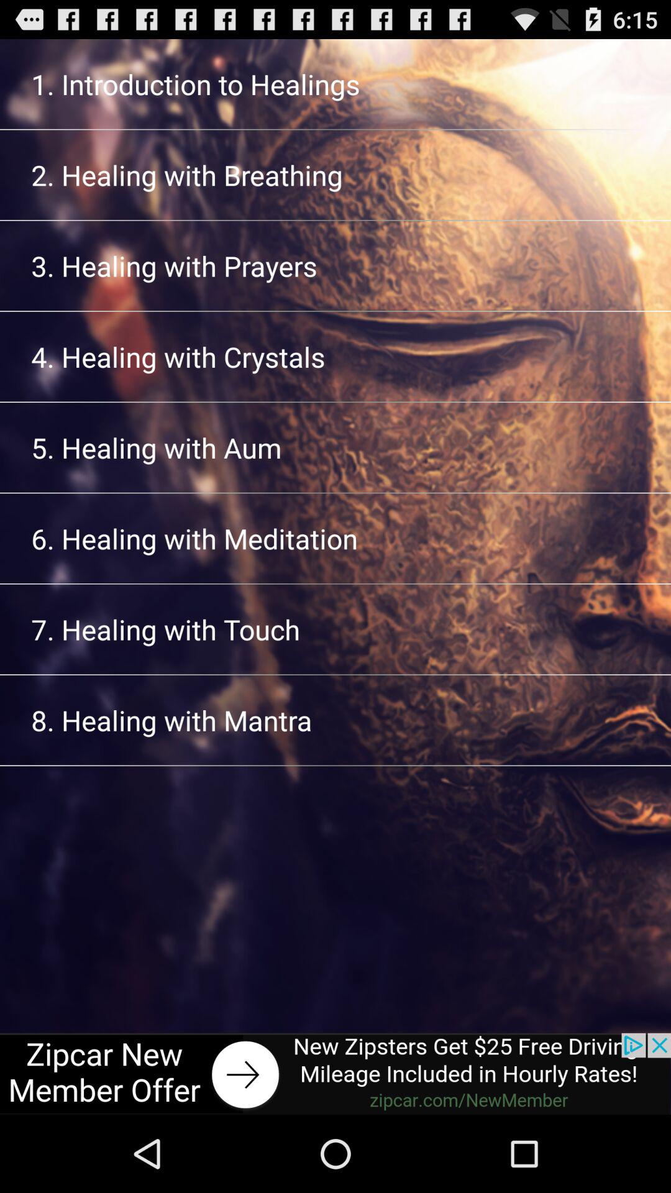 This screenshot has height=1193, width=671. Describe the element at coordinates (335, 1074) in the screenshot. I see `open advertisement` at that location.